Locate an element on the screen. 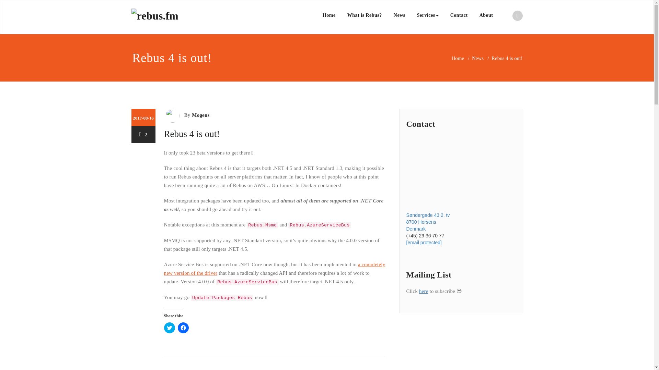  Click to share on Facebook is located at coordinates (183, 328).